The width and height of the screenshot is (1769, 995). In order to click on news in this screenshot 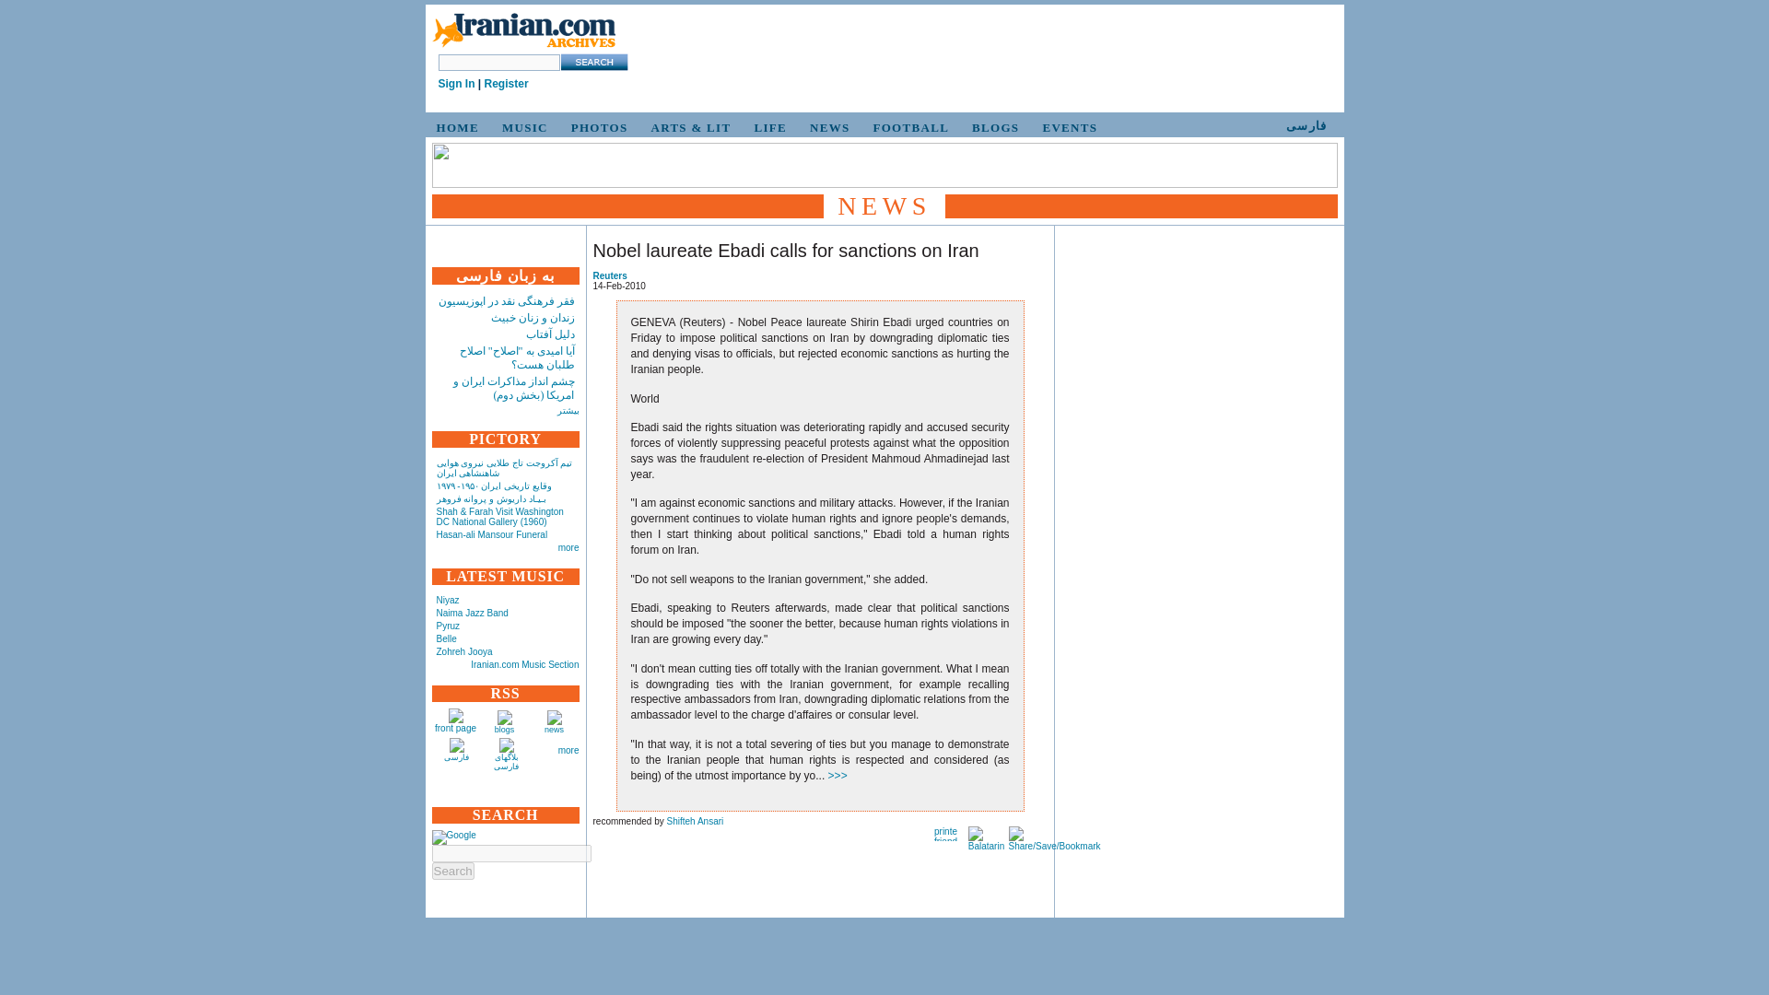, I will do `click(555, 730)`.